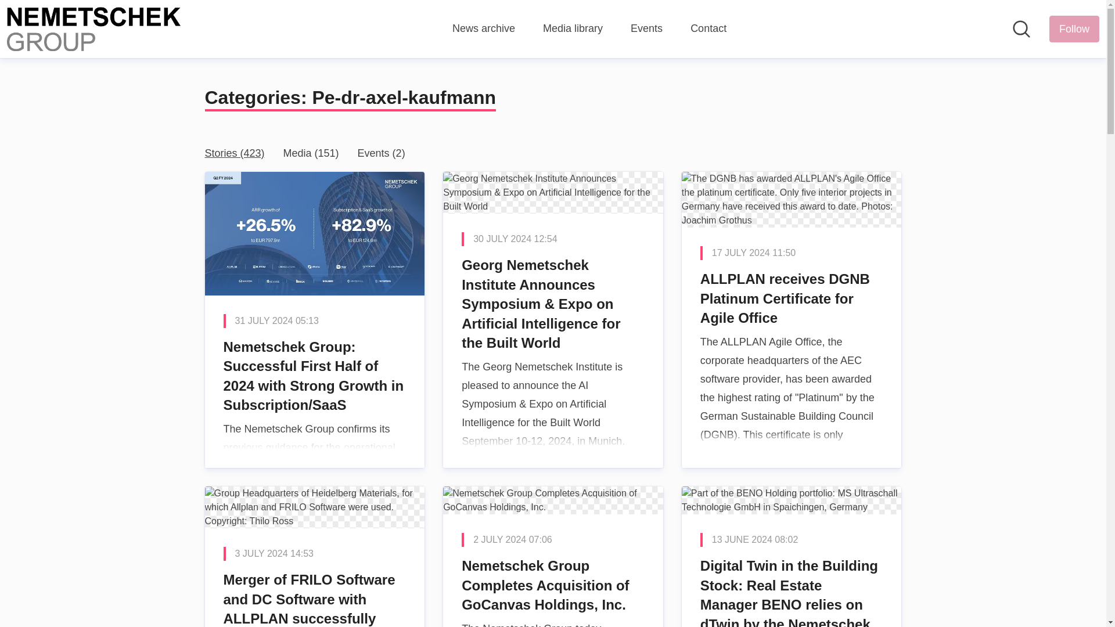 This screenshot has width=1115, height=627. Describe the element at coordinates (1074, 29) in the screenshot. I see `Follow` at that location.